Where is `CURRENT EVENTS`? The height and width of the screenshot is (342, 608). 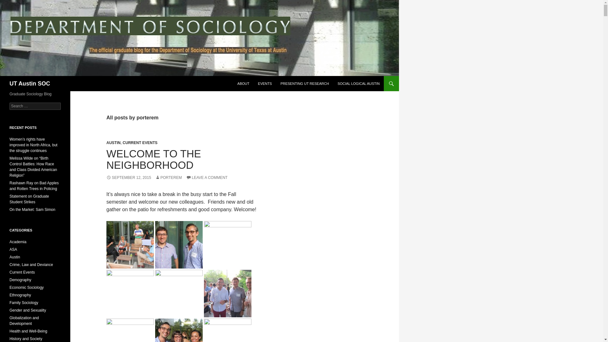
CURRENT EVENTS is located at coordinates (140, 142).